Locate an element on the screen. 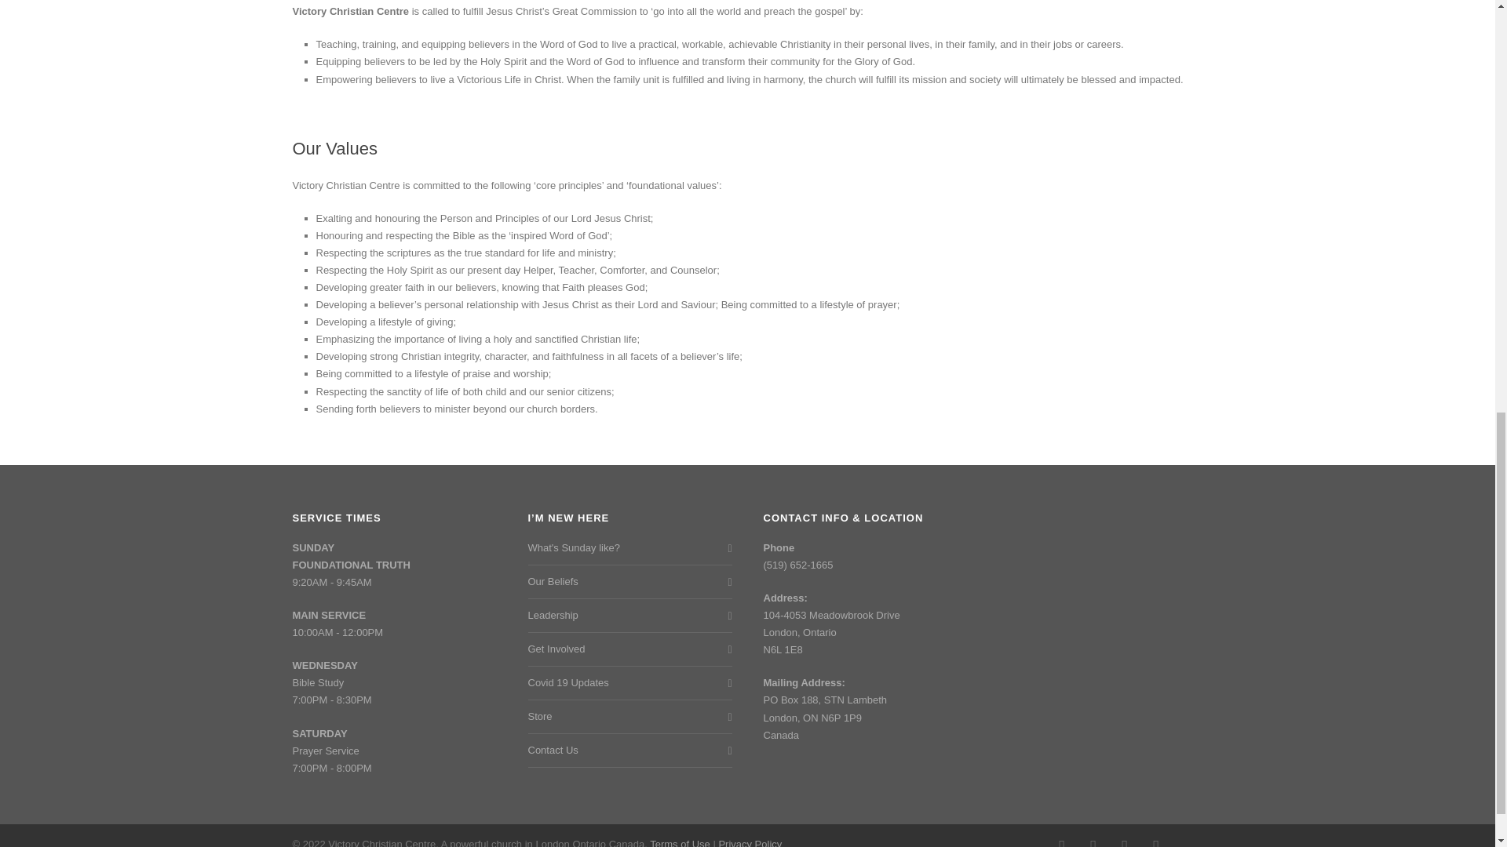 The image size is (1507, 847). Twitter is located at coordinates (1123, 839).